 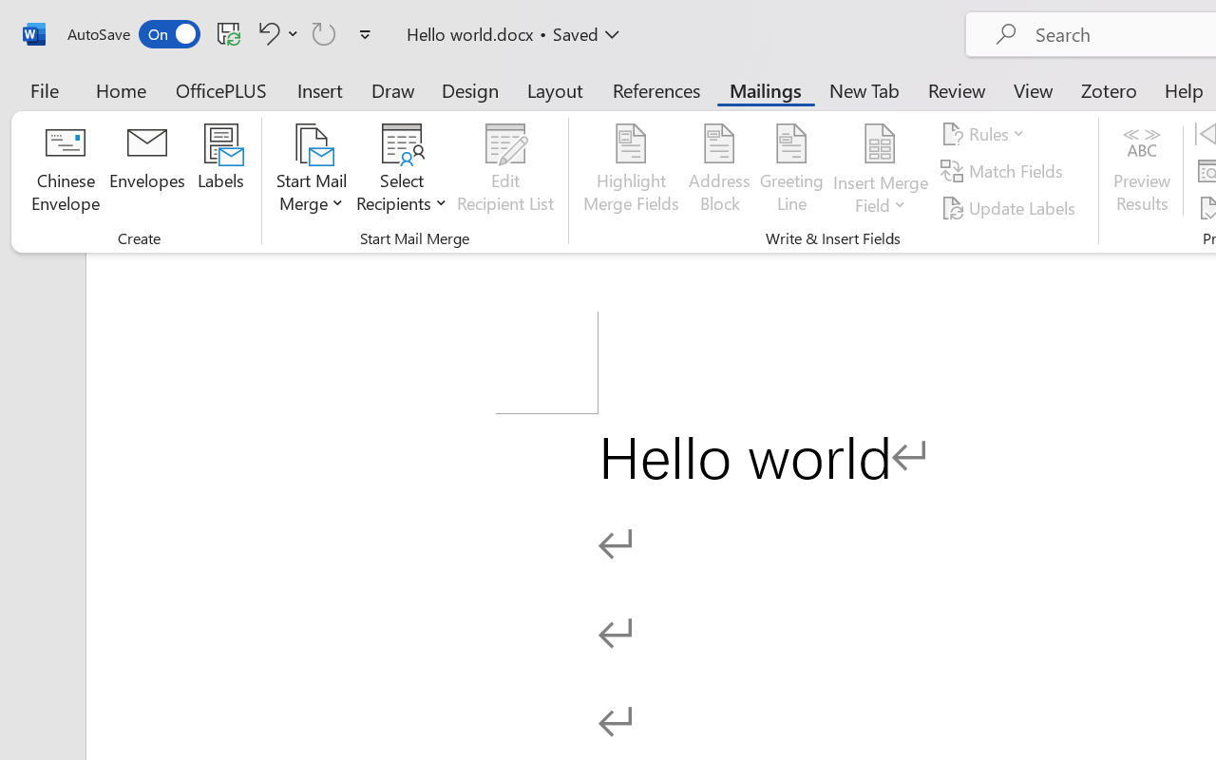 I want to click on Customize Quick Access Toolbar, so click(x=365, y=34).